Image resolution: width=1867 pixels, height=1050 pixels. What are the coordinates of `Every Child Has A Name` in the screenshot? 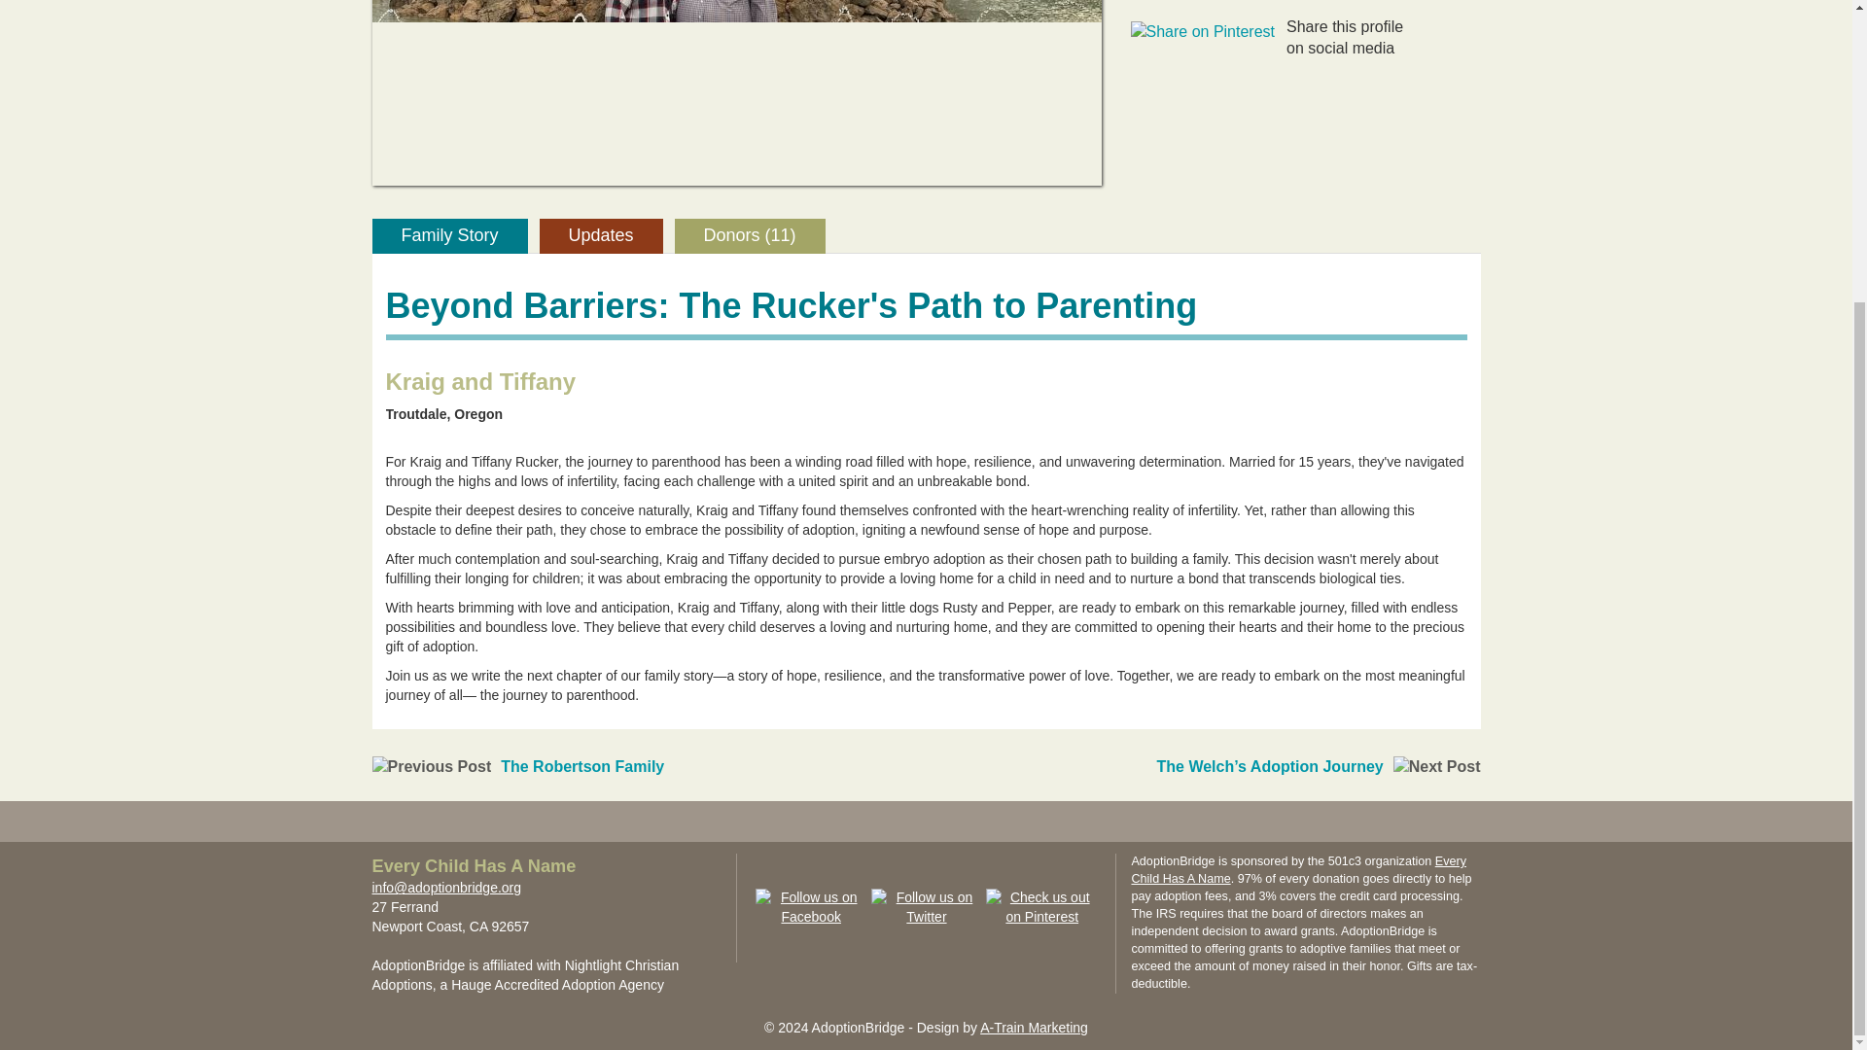 It's located at (1298, 870).